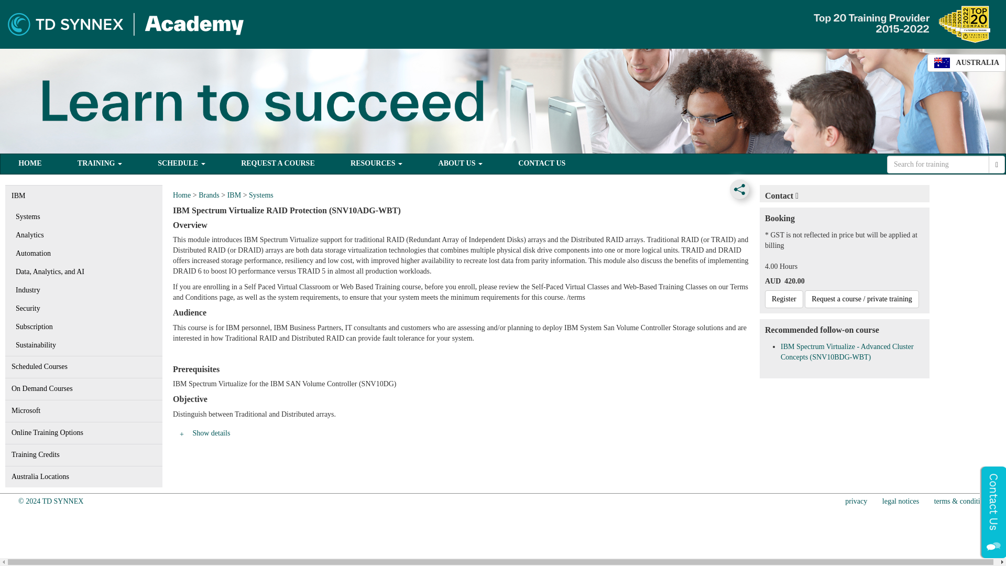 The image size is (1006, 566). What do you see at coordinates (29, 164) in the screenshot?
I see `HOME` at bounding box center [29, 164].